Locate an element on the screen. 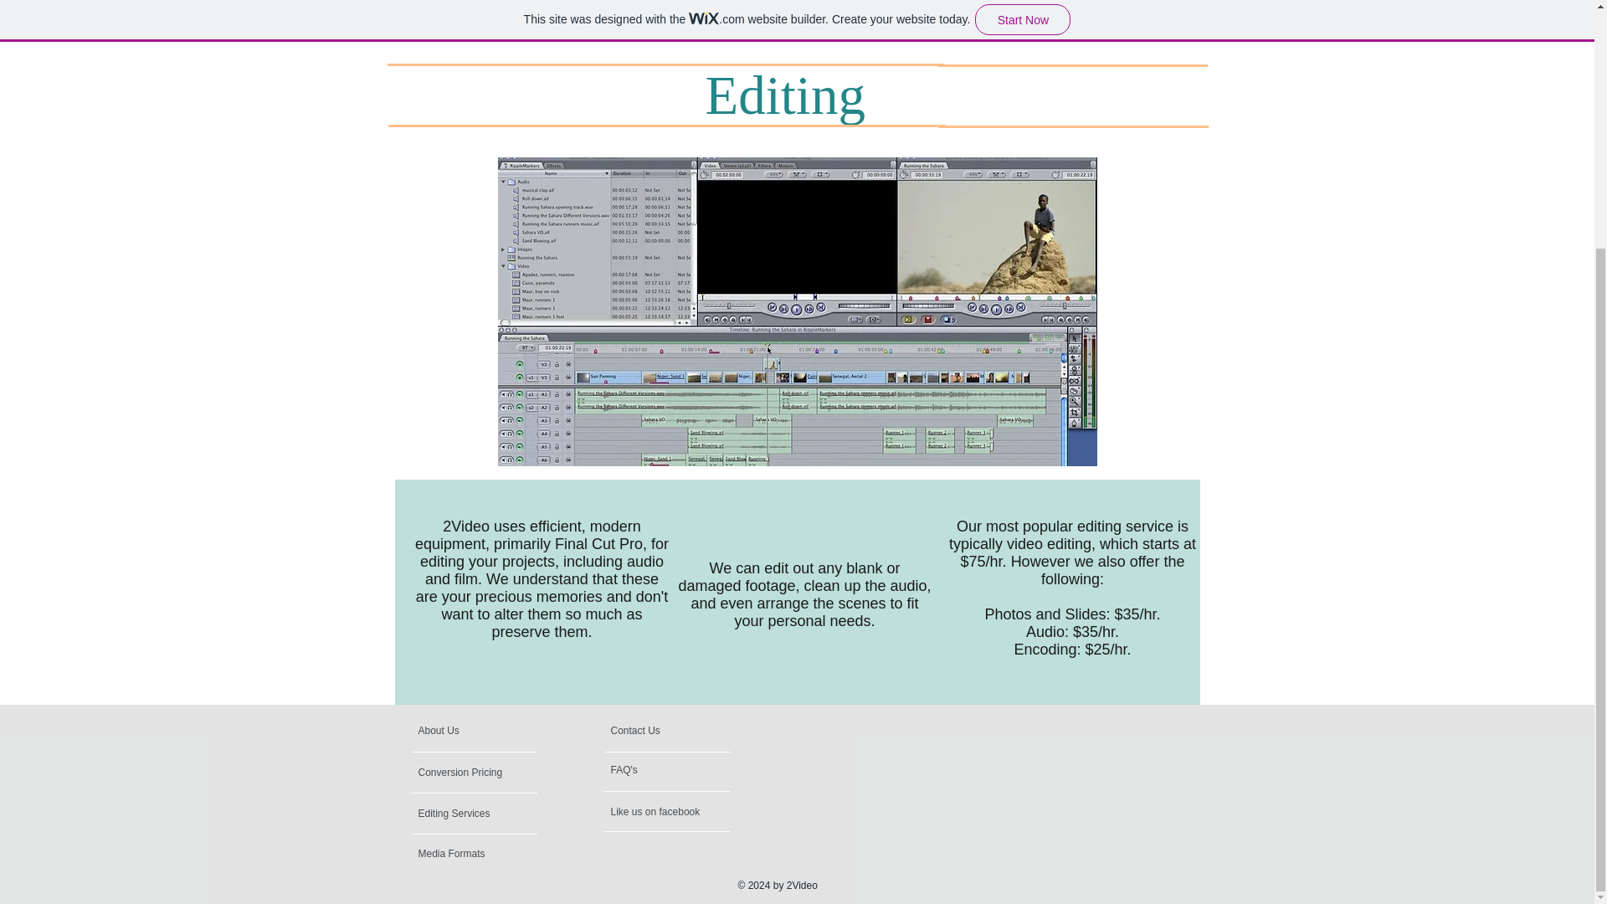 The height and width of the screenshot is (904, 1607). Conversion Pricing is located at coordinates (462, 773).